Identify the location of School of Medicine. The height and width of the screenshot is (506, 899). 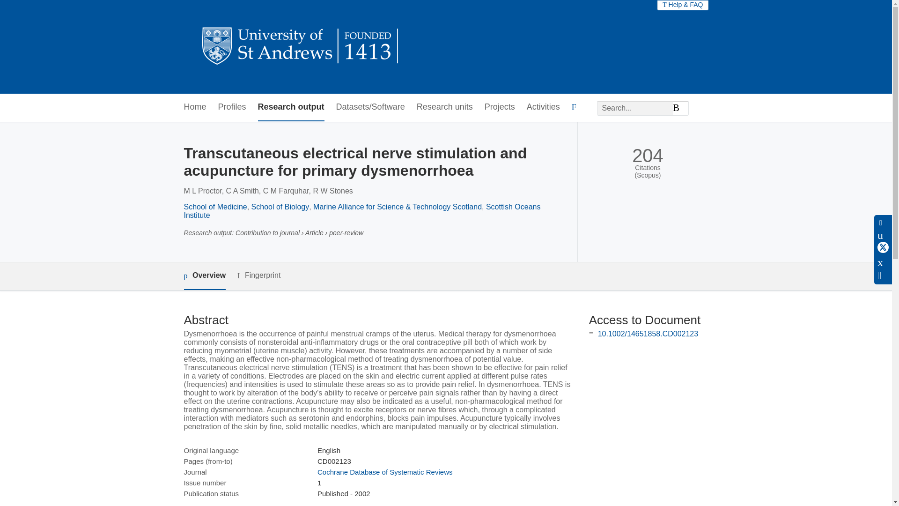
(214, 207).